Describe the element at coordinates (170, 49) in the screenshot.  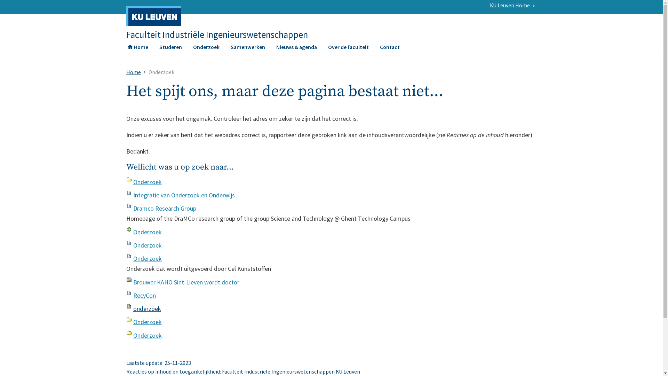
I see `Studeren` at that location.